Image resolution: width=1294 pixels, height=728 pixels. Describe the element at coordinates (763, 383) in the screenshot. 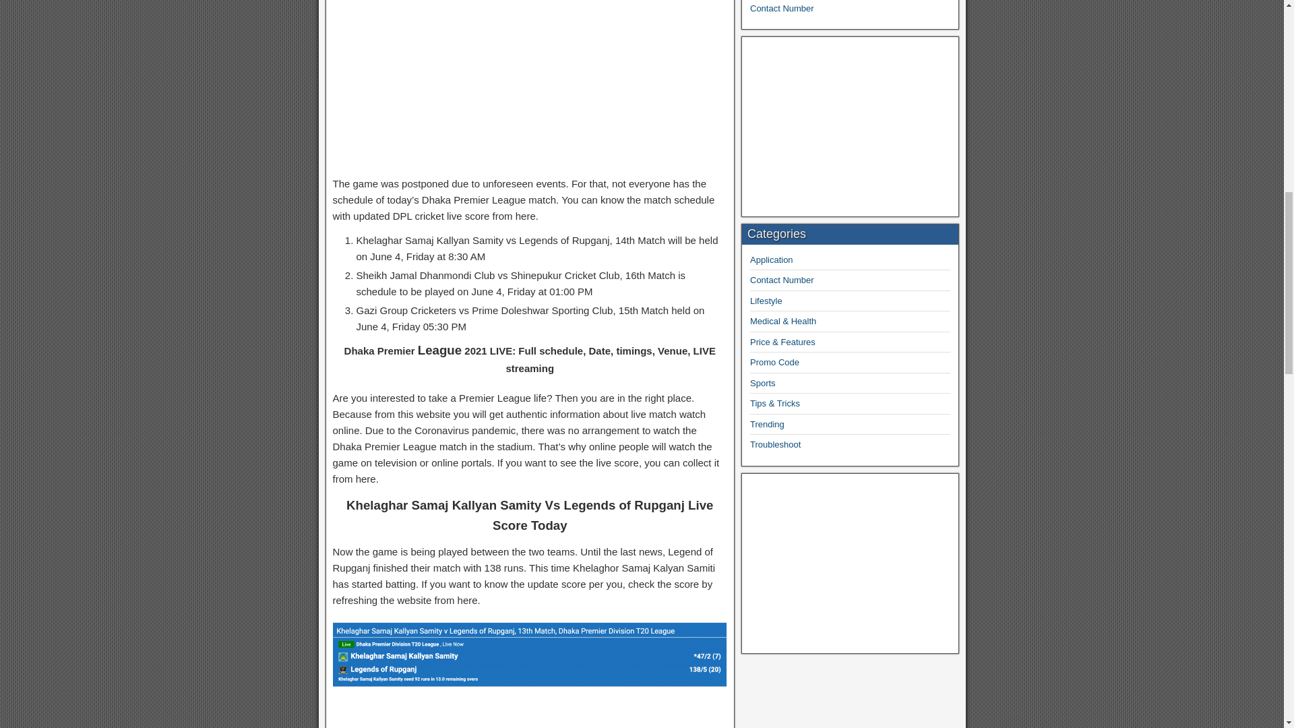

I see `Sports` at that location.